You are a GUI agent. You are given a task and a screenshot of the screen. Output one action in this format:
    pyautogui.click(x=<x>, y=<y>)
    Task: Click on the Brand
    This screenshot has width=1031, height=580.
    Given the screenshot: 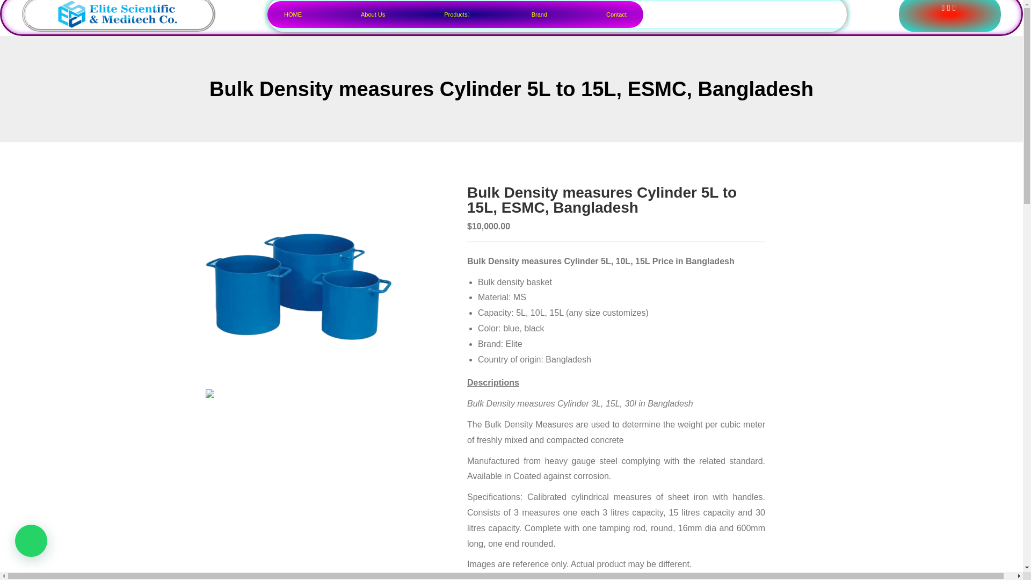 What is the action you would take?
    pyautogui.click(x=539, y=17)
    